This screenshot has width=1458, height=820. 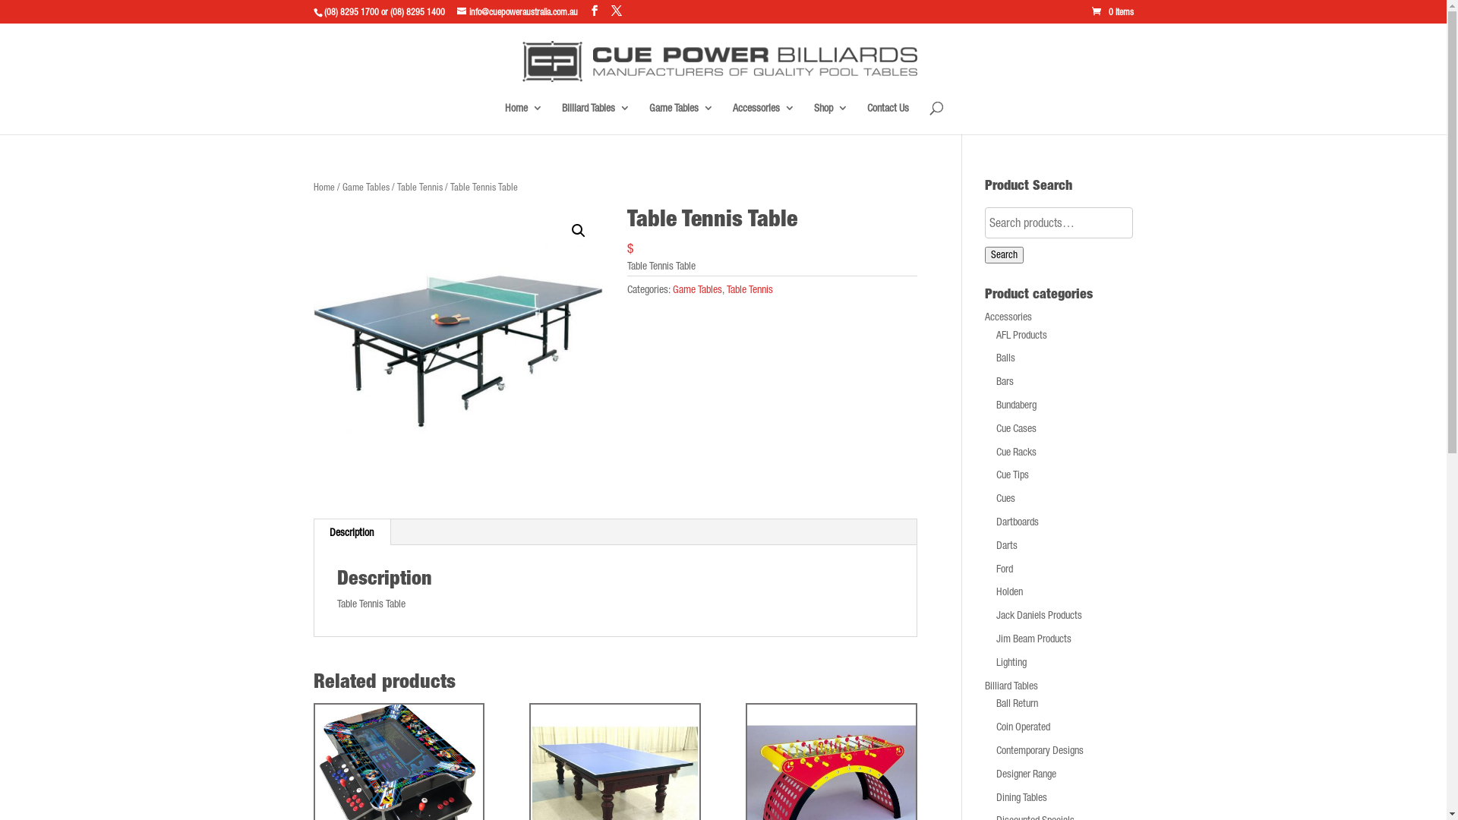 I want to click on Billiard Tables, so click(x=1011, y=686).